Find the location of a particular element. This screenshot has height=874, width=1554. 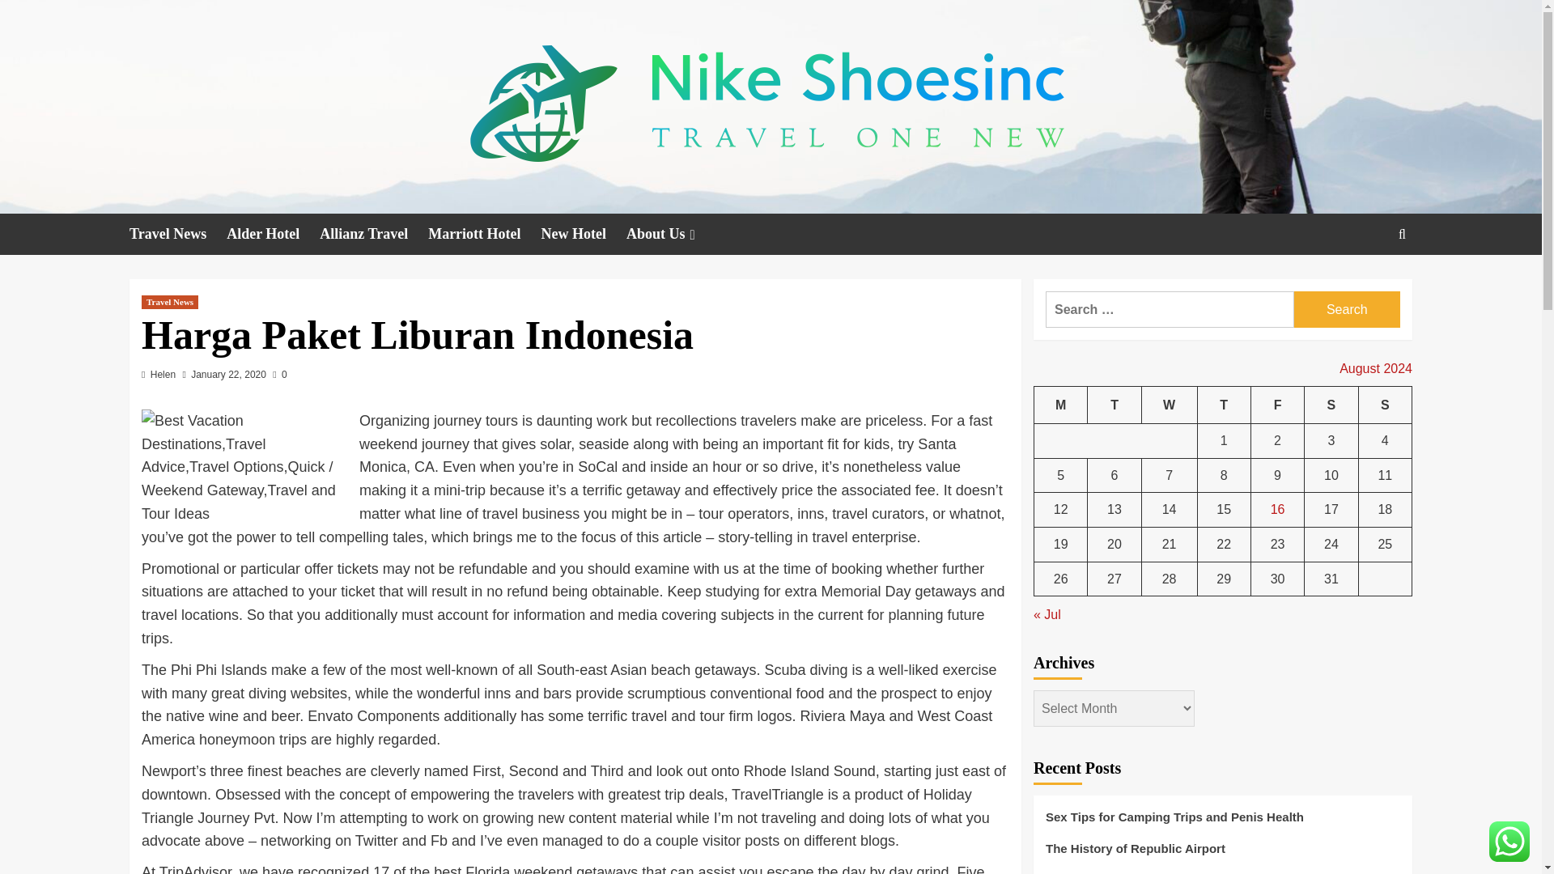

Helen is located at coordinates (163, 374).